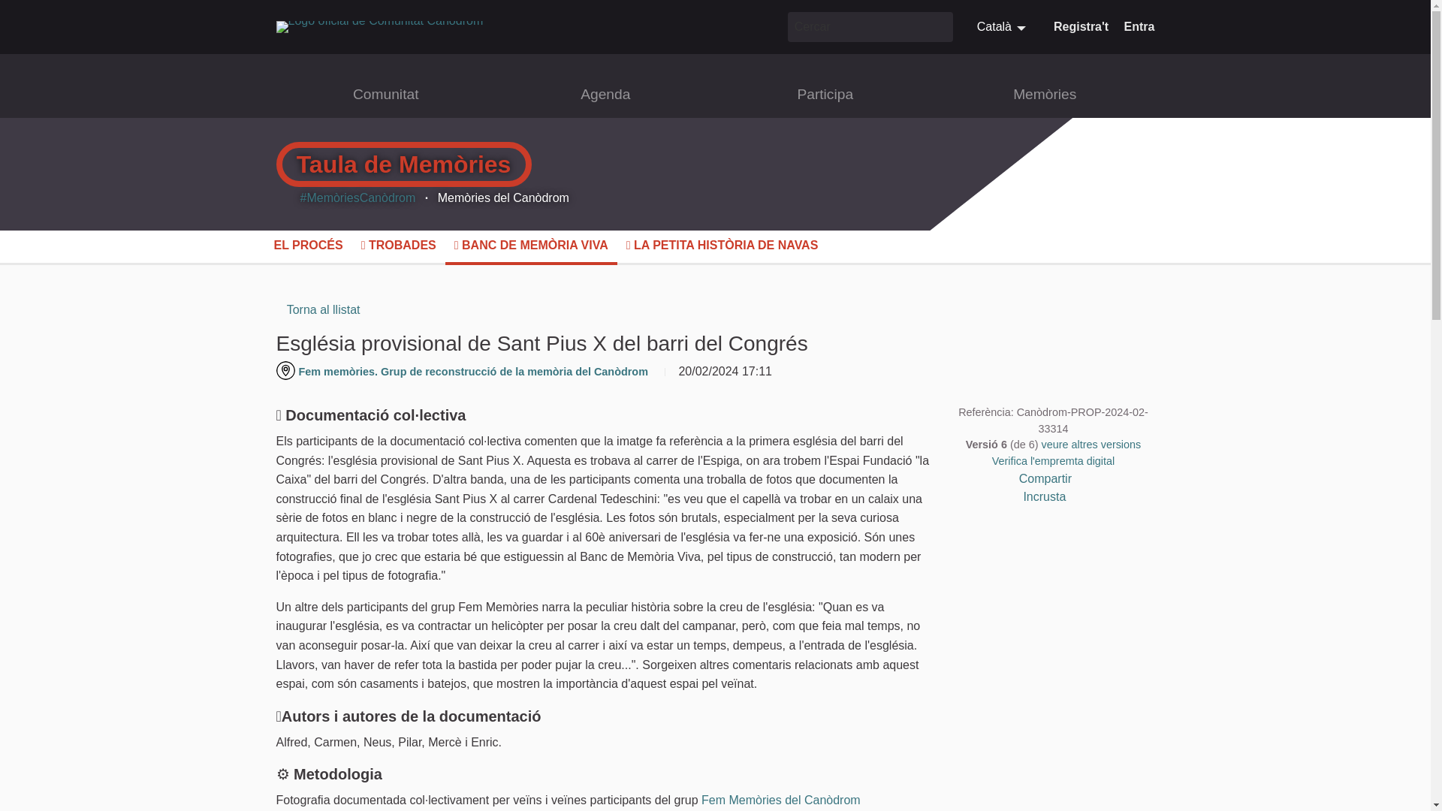  What do you see at coordinates (939, 27) in the screenshot?
I see `Cercar` at bounding box center [939, 27].